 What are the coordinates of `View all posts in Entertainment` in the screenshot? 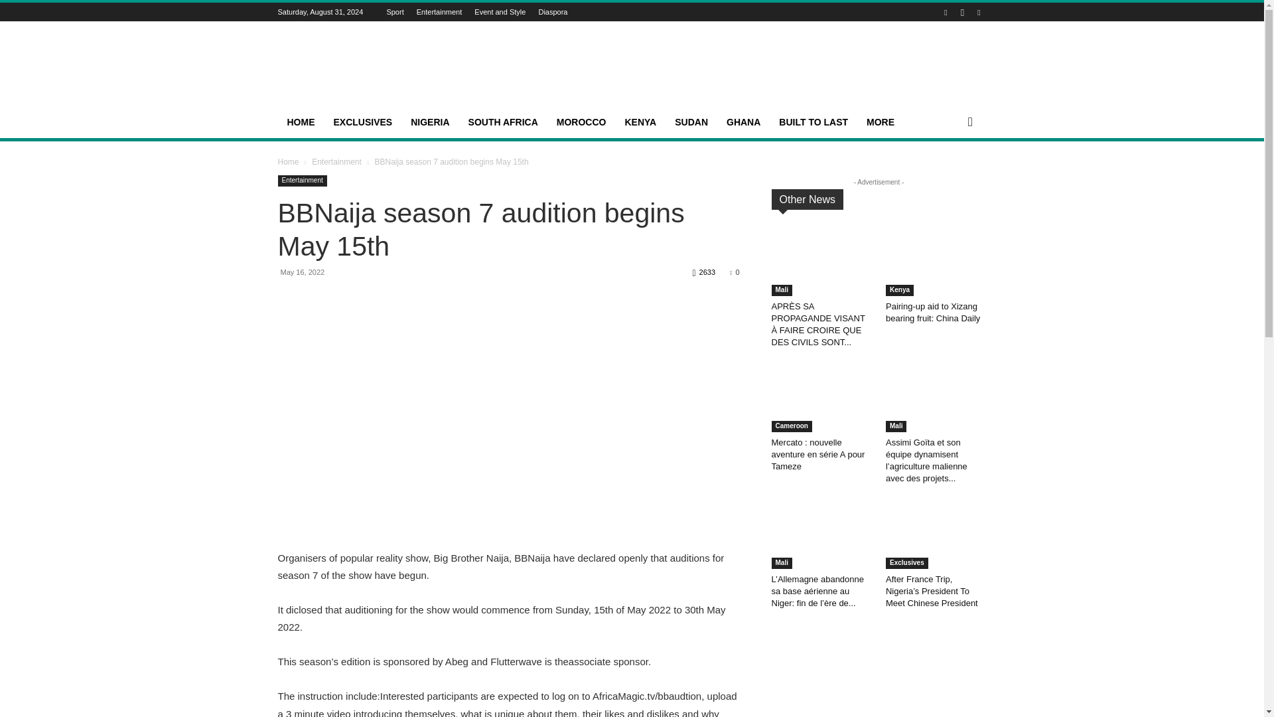 It's located at (337, 161).